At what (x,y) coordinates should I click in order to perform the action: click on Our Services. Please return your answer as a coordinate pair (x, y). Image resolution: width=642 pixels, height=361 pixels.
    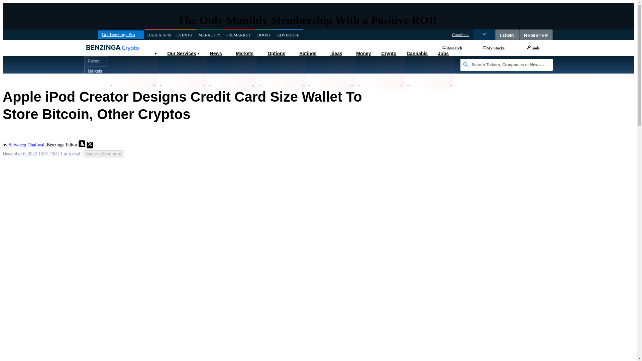
    Looking at the image, I should click on (181, 53).